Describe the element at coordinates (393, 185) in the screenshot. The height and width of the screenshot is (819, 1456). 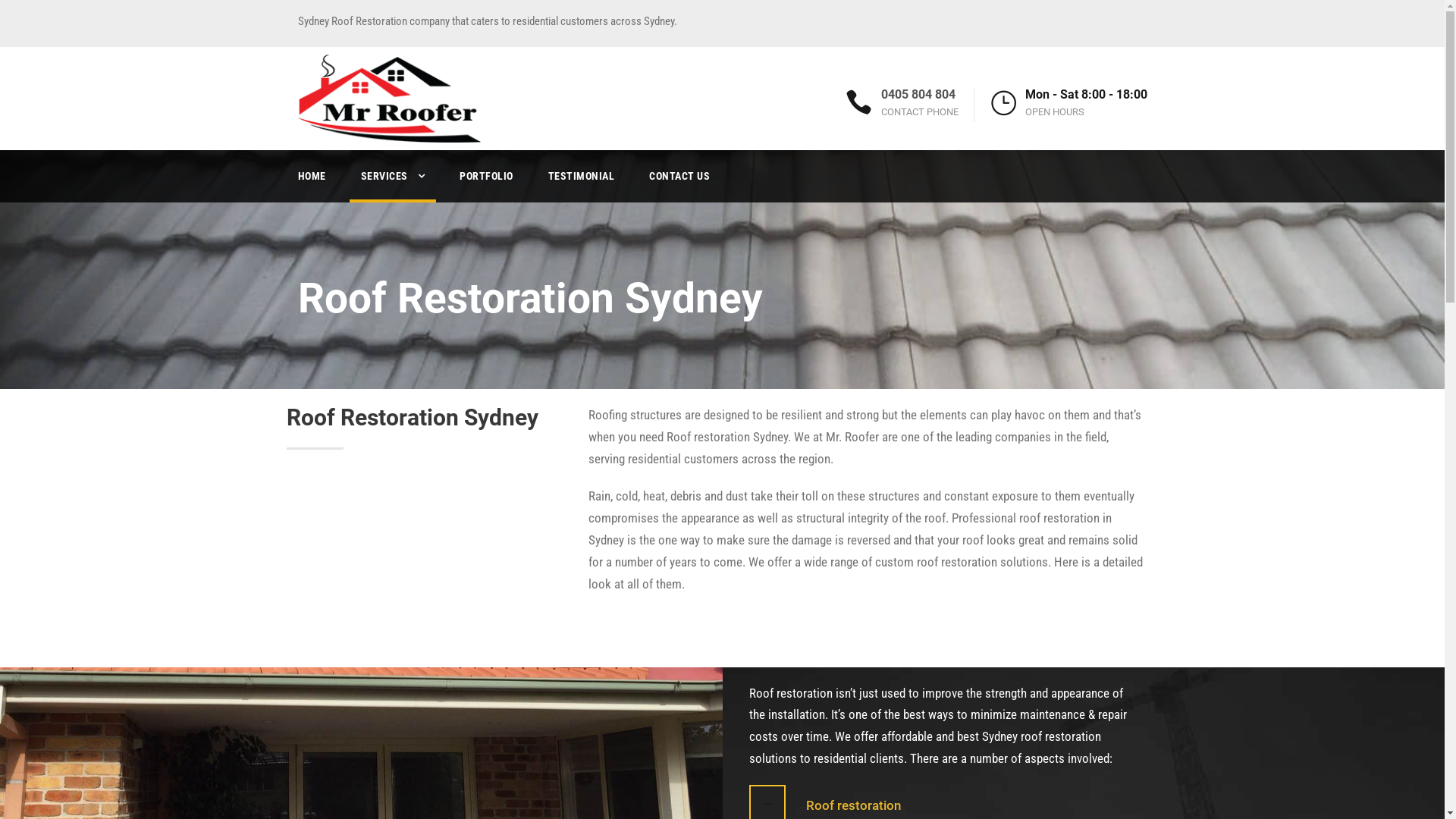
I see `SERVICES` at that location.